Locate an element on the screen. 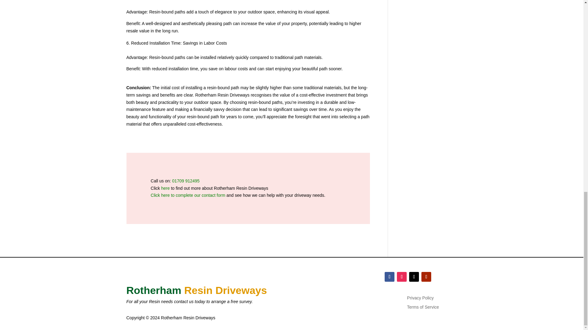  Click here to complete our contact form is located at coordinates (188, 195).